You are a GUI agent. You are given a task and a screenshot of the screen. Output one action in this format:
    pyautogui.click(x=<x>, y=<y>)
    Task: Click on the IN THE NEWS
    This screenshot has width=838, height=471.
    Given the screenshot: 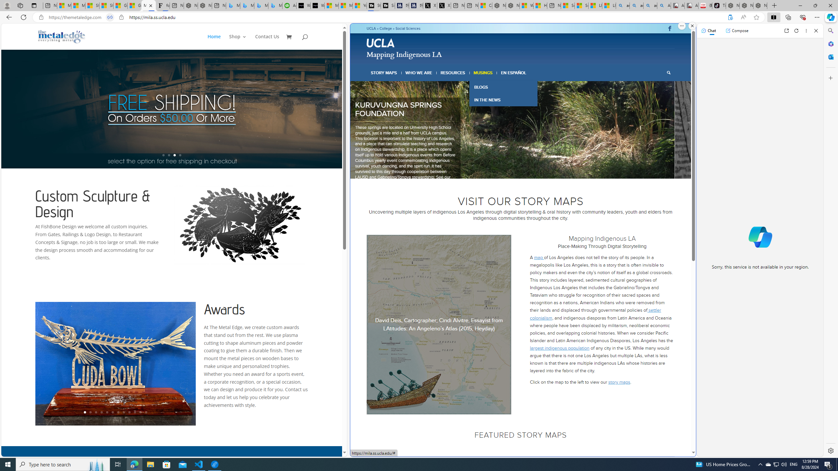 What is the action you would take?
    pyautogui.click(x=503, y=100)
    